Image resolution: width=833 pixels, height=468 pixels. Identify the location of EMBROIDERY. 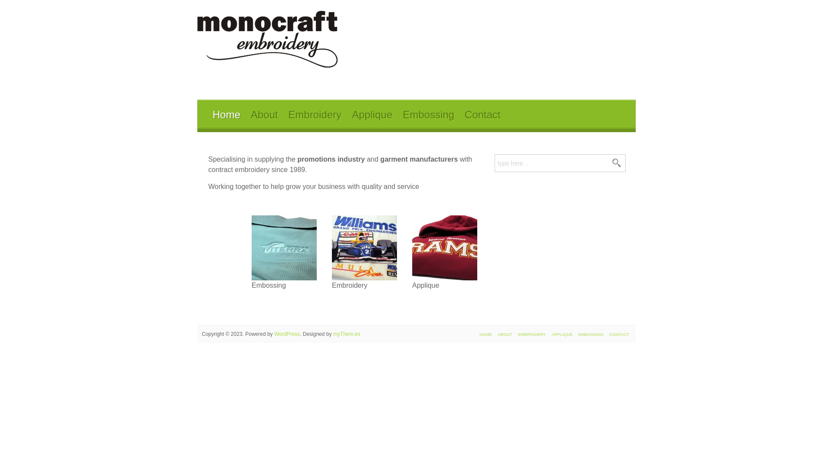
(532, 335).